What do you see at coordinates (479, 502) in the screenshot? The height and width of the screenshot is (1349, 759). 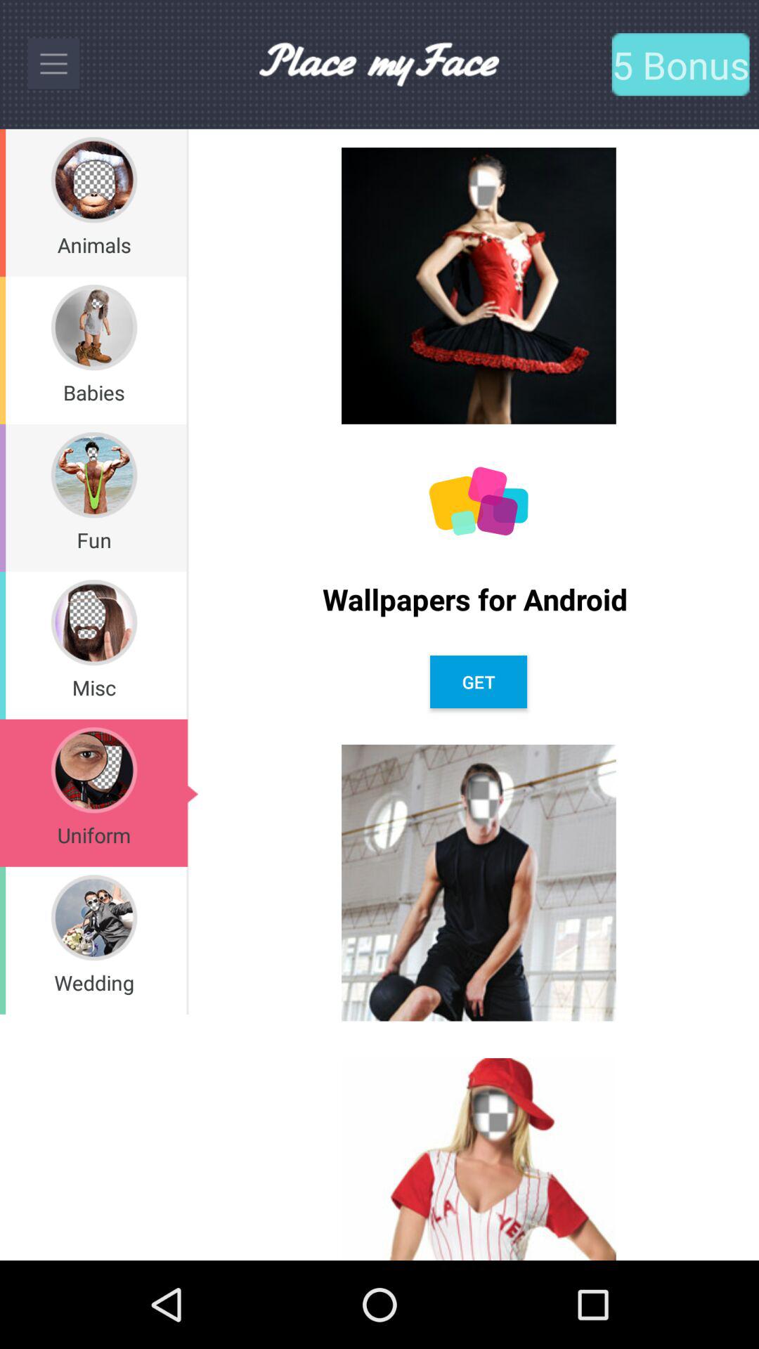 I see `select background color` at bounding box center [479, 502].